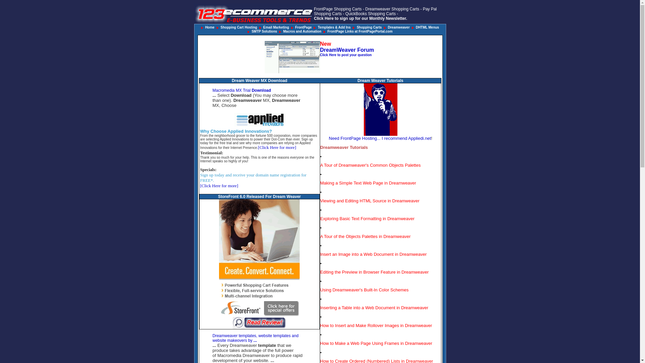  I want to click on Email Marketing, so click(276, 28).